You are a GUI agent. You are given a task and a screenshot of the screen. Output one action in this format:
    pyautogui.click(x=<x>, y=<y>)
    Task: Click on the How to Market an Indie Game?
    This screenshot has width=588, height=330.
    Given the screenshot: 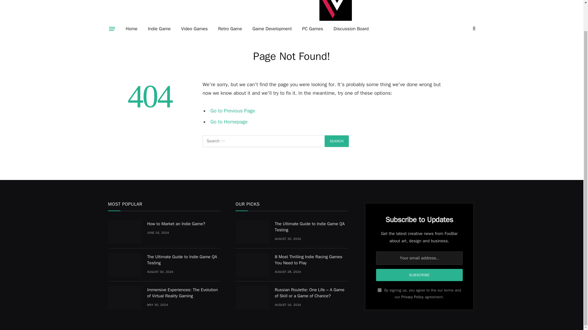 What is the action you would take?
    pyautogui.click(x=183, y=224)
    